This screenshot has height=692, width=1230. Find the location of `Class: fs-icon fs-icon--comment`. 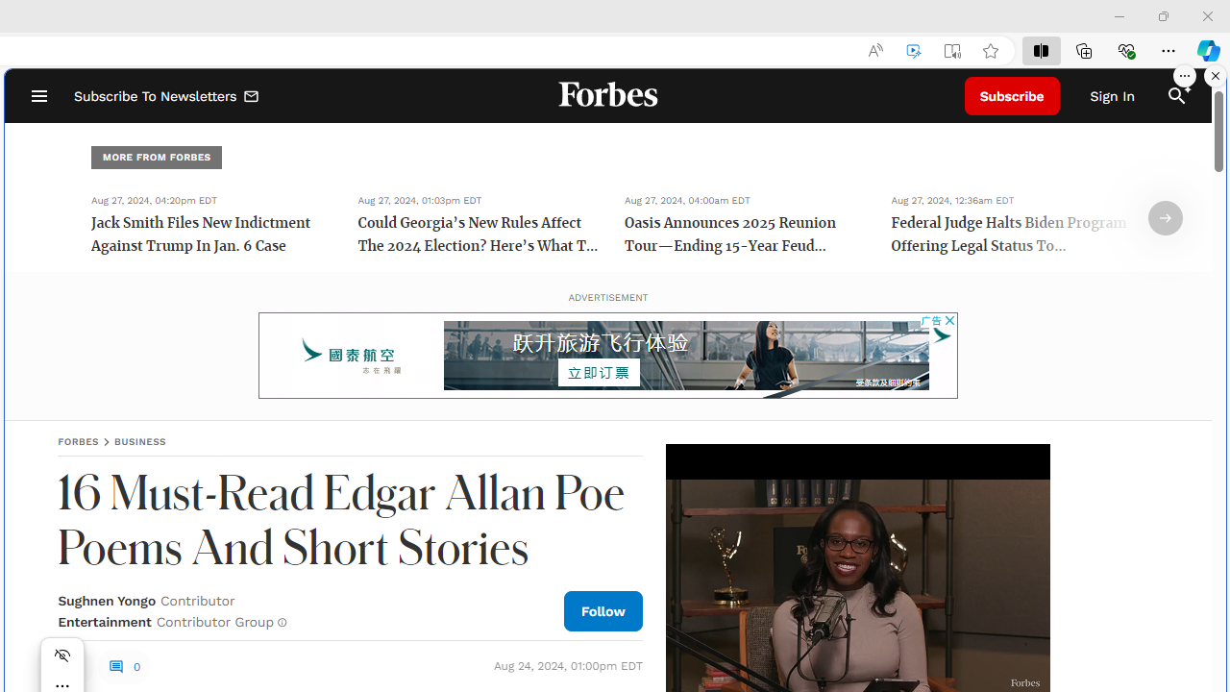

Class: fs-icon fs-icon--comment is located at coordinates (115, 666).